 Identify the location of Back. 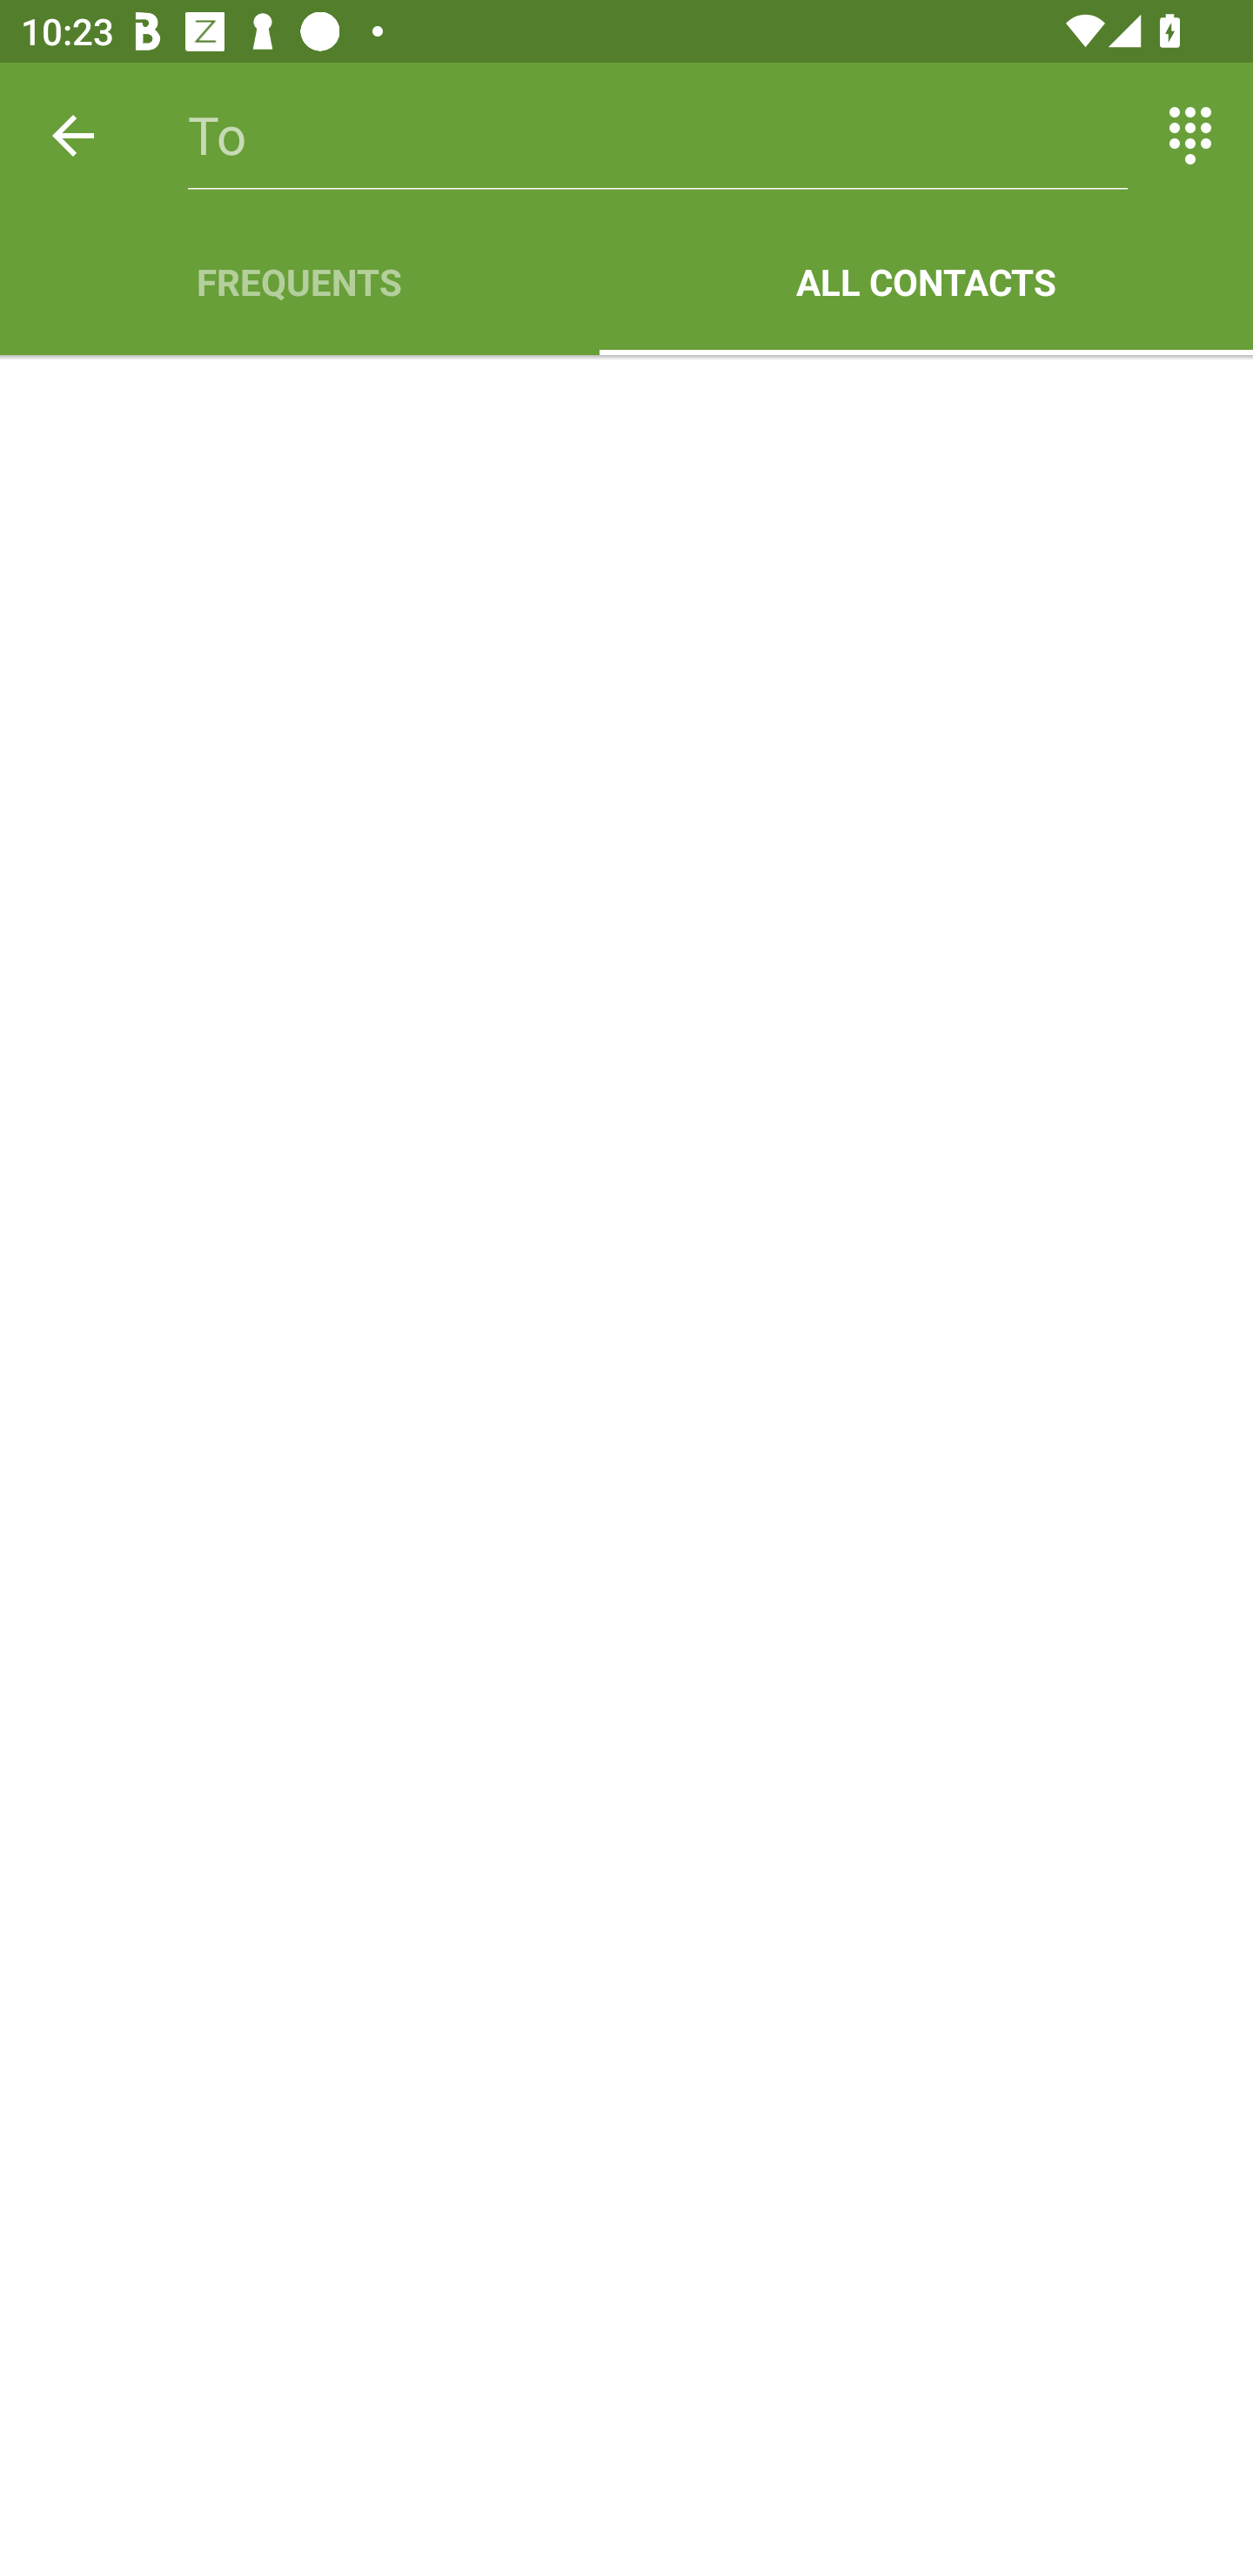
(73, 135).